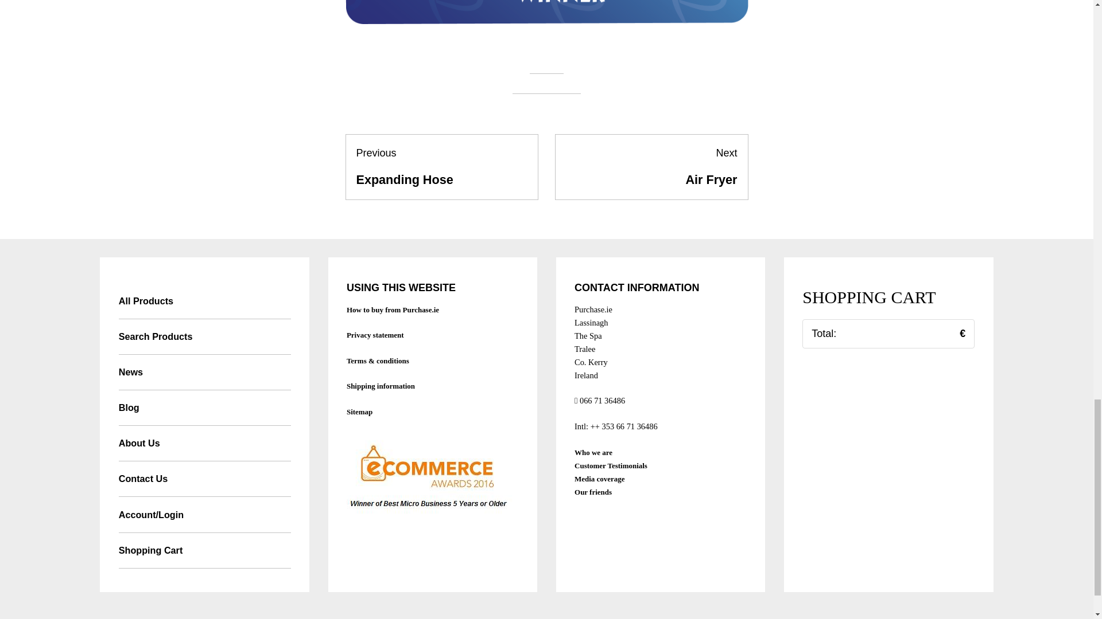 The height and width of the screenshot is (619, 1102). Describe the element at coordinates (204, 479) in the screenshot. I see `Contact Us` at that location.